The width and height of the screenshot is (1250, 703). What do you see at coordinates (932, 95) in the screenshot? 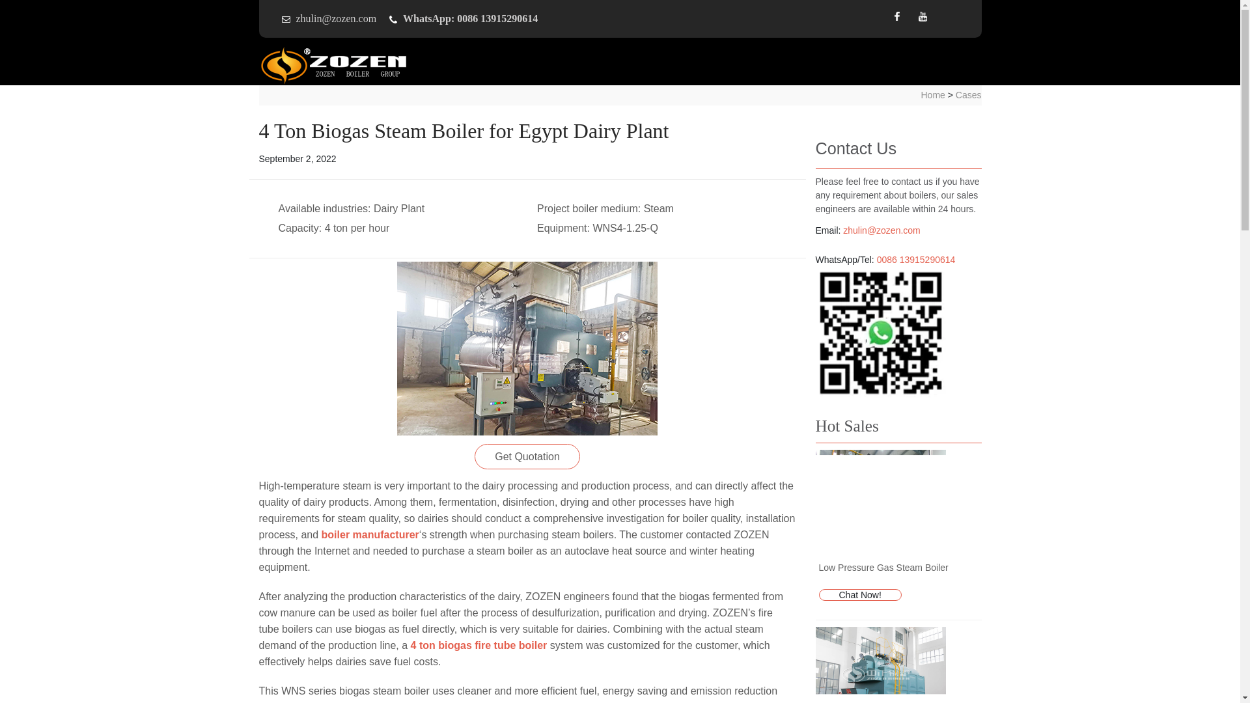
I see `Home` at bounding box center [932, 95].